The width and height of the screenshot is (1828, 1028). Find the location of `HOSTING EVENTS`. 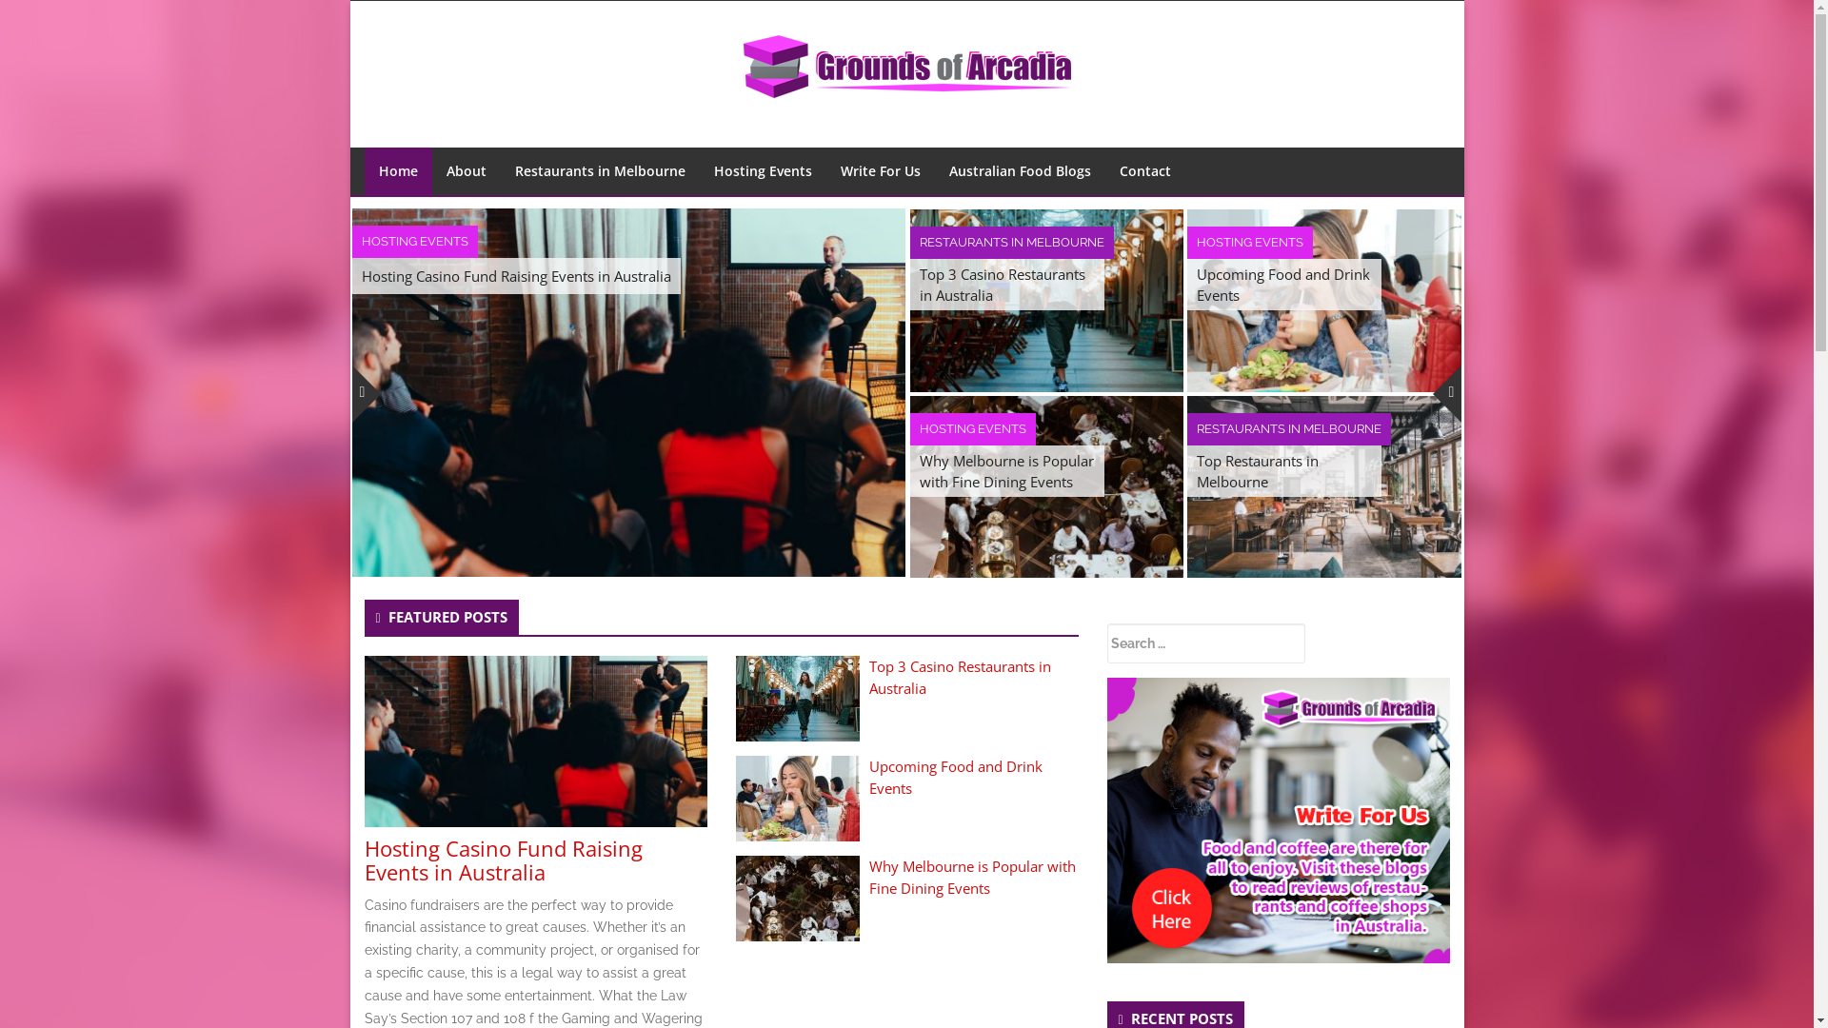

HOSTING EVENTS is located at coordinates (1250, 243).